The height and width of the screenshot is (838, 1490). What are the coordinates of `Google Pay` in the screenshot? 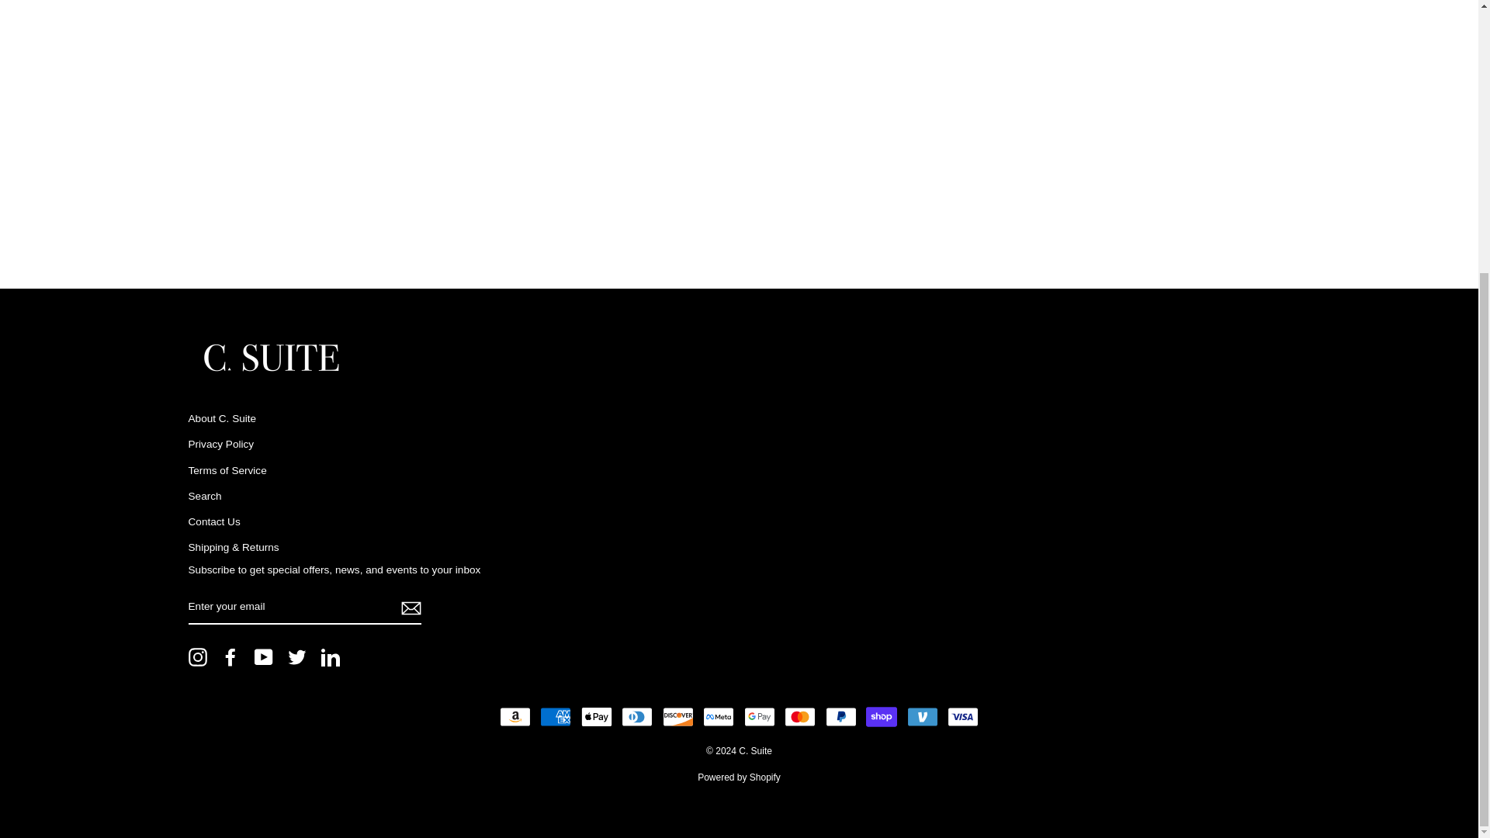 It's located at (759, 716).